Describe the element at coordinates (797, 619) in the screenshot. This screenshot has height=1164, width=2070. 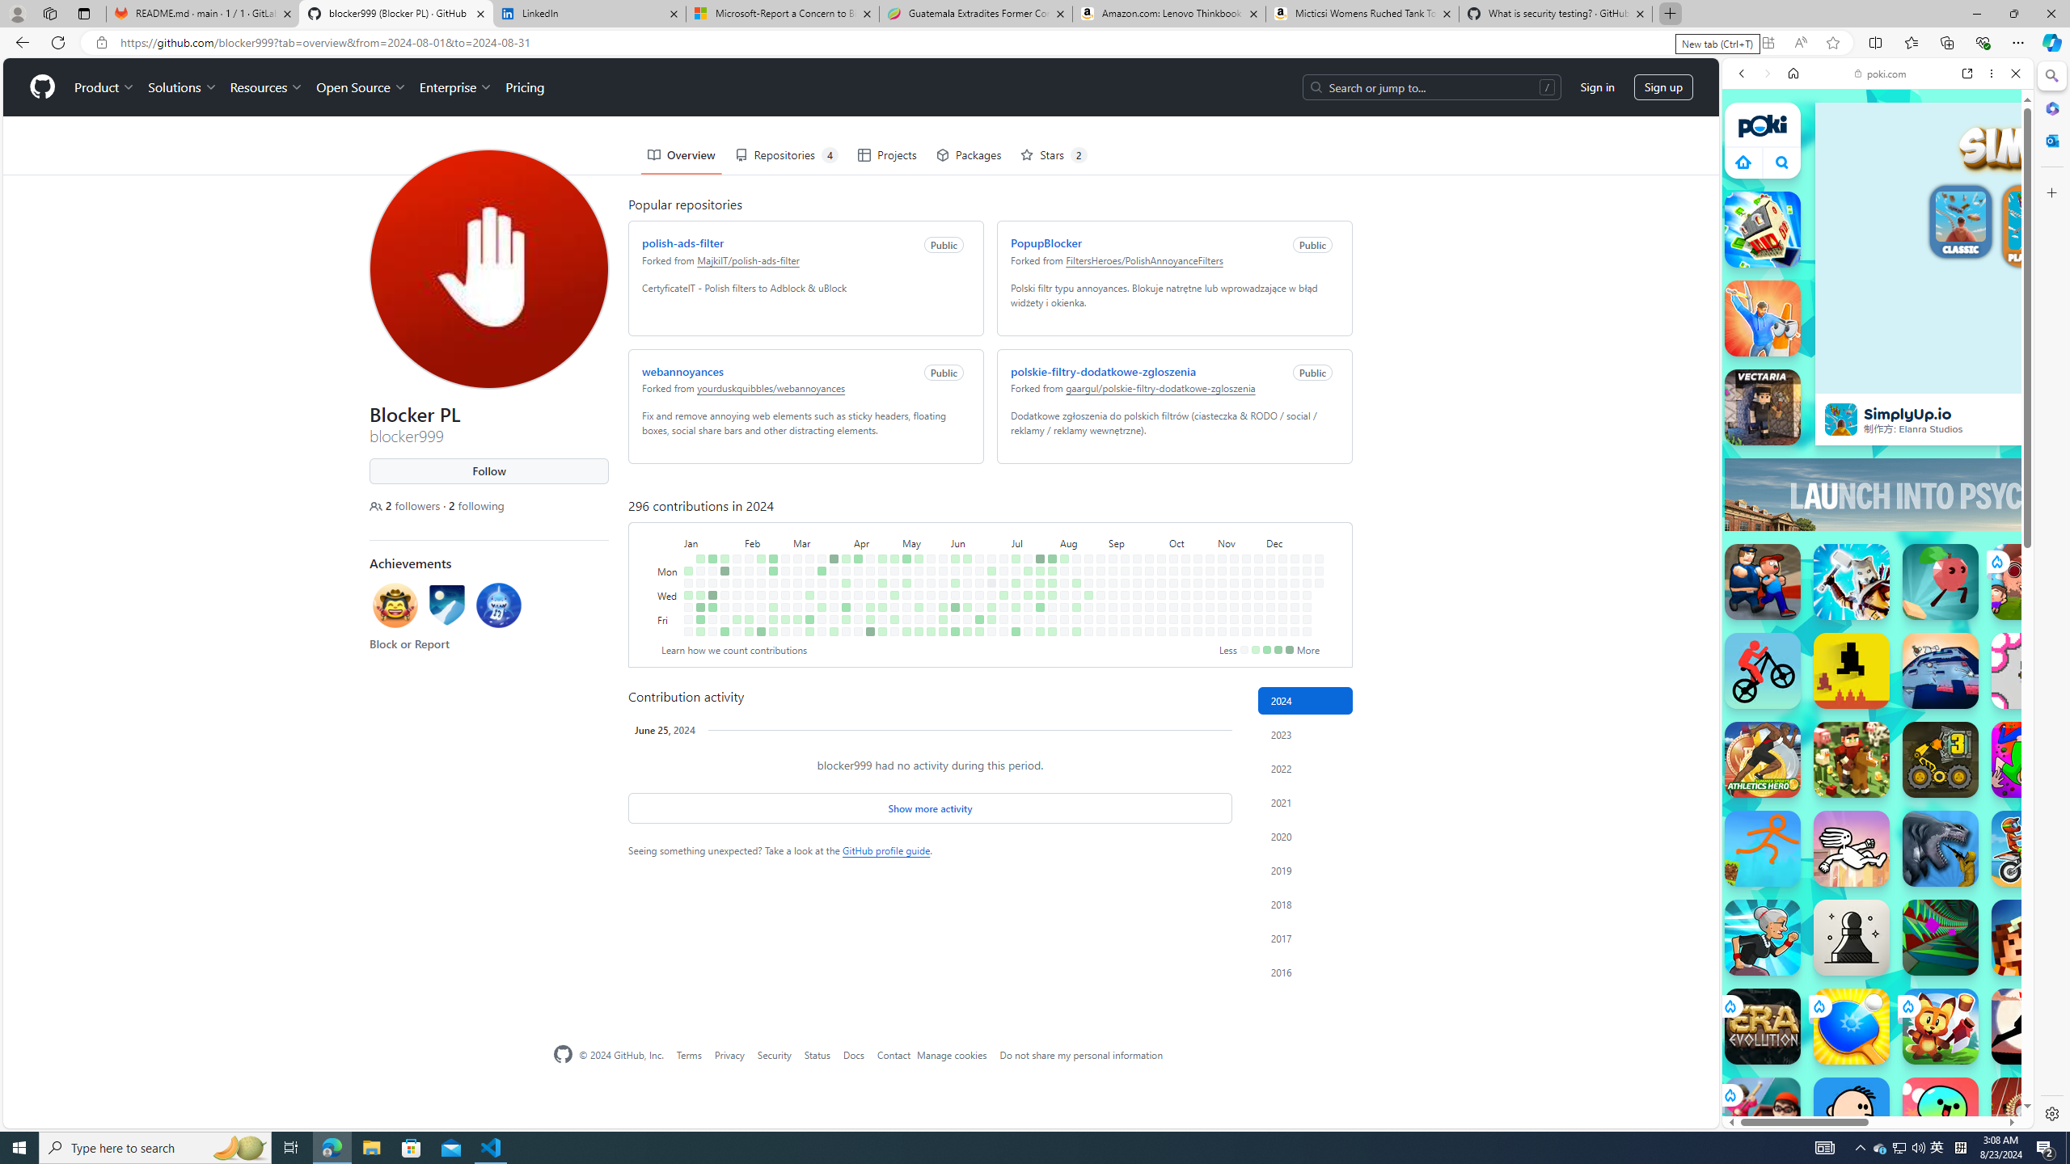
I see `1 contribution on March 8th.` at that location.